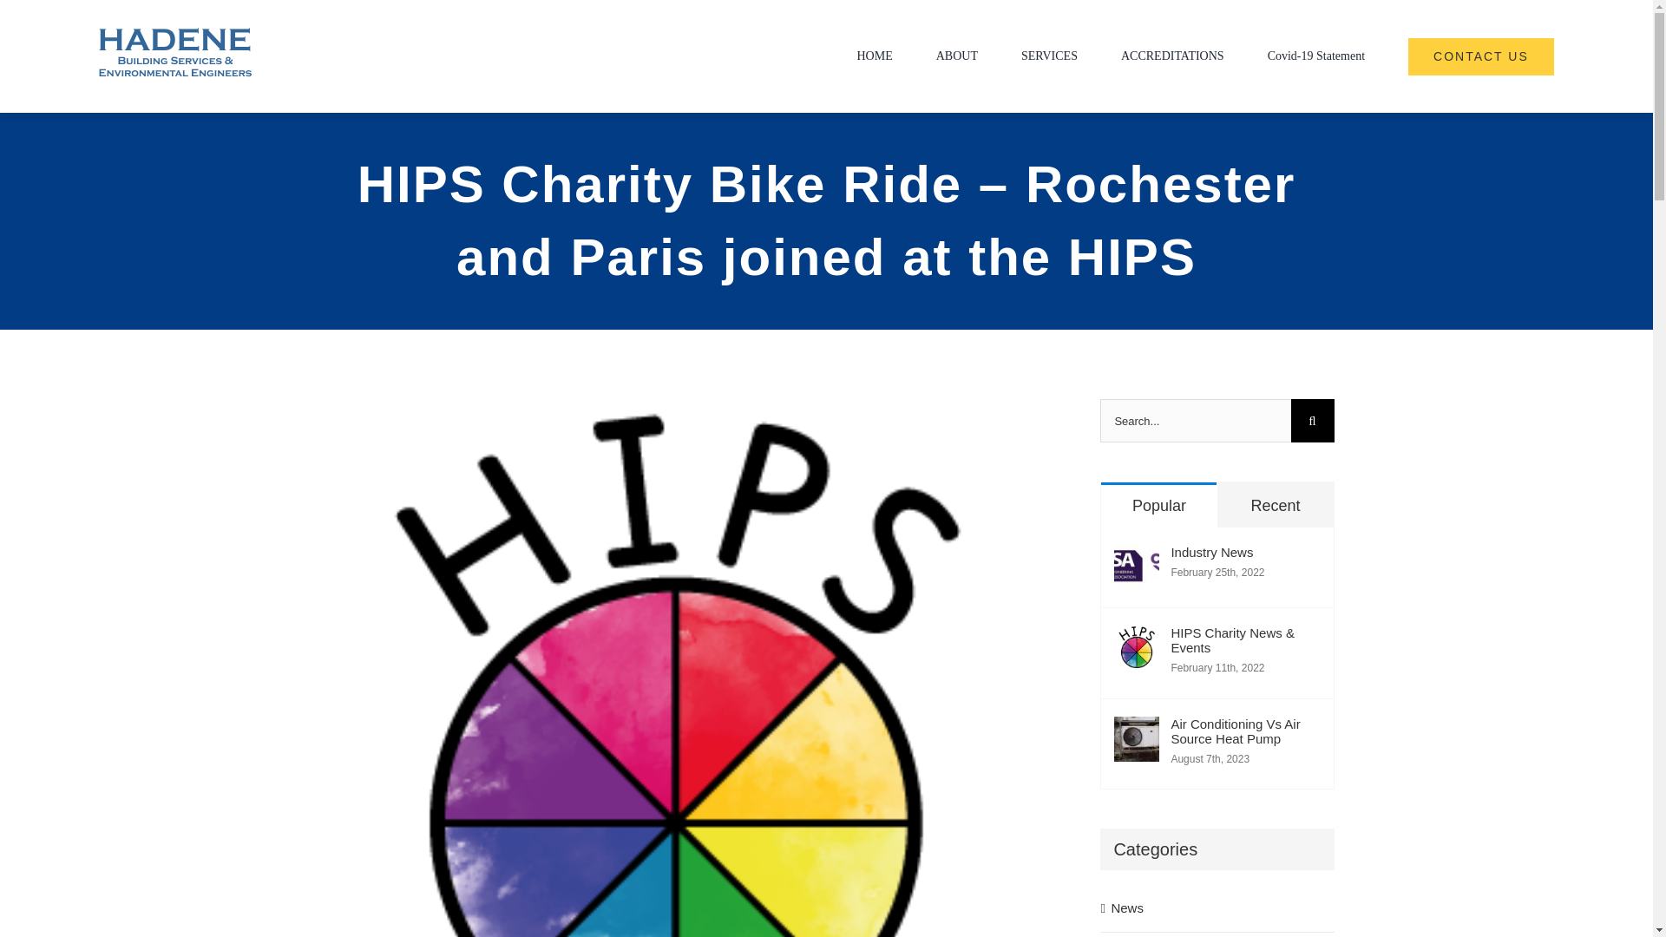 The image size is (1666, 937). What do you see at coordinates (1158, 505) in the screenshot?
I see `Popular` at bounding box center [1158, 505].